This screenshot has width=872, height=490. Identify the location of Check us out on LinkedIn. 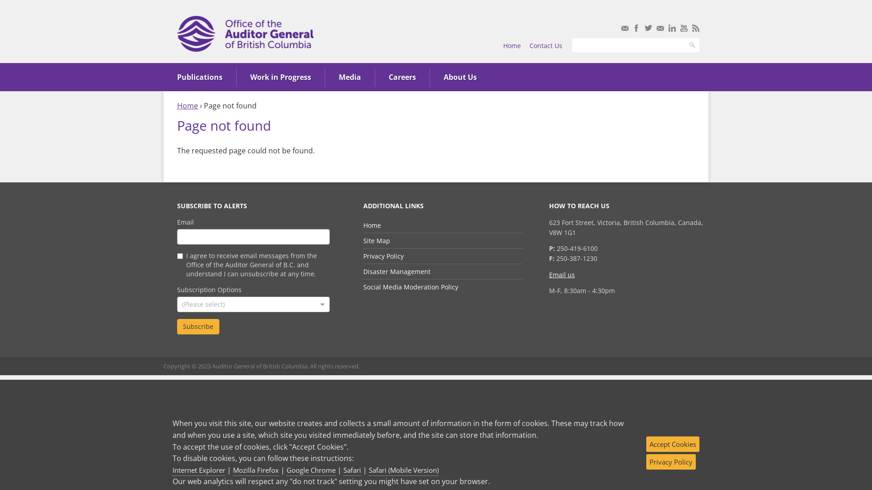
(672, 28).